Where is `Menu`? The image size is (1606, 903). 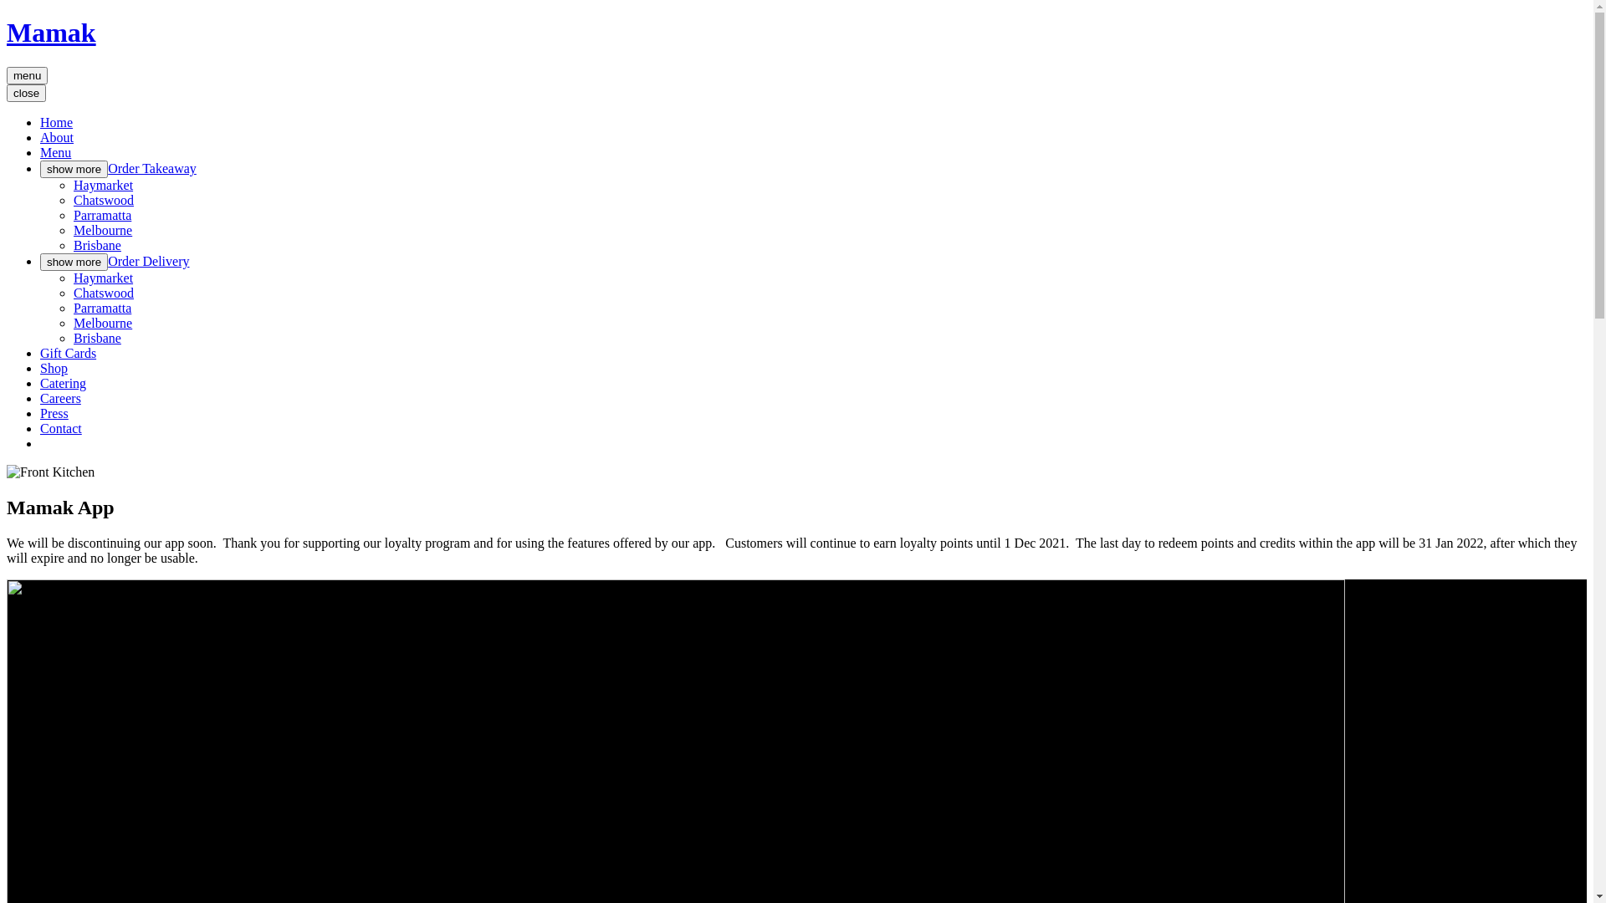 Menu is located at coordinates (55, 152).